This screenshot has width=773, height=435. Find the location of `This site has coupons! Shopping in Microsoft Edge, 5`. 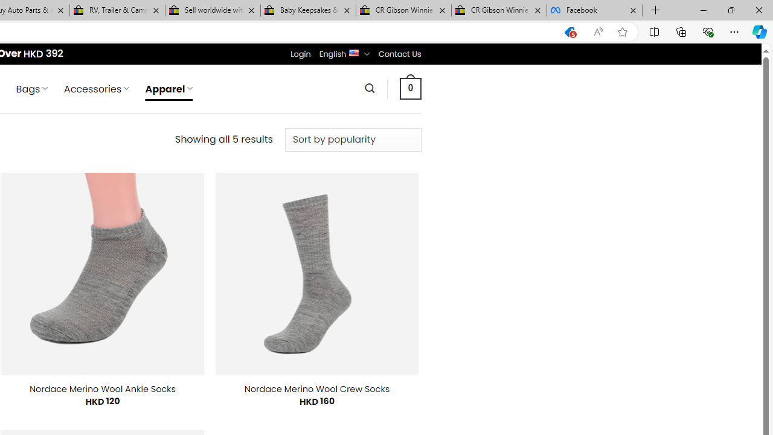

This site has coupons! Shopping in Microsoft Edge, 5 is located at coordinates (569, 32).